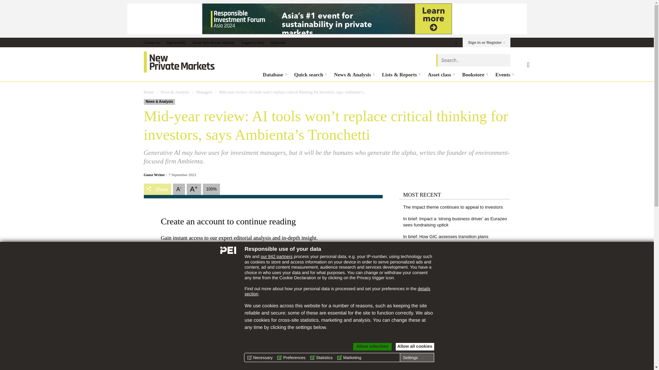  I want to click on Settings, so click(413, 357).